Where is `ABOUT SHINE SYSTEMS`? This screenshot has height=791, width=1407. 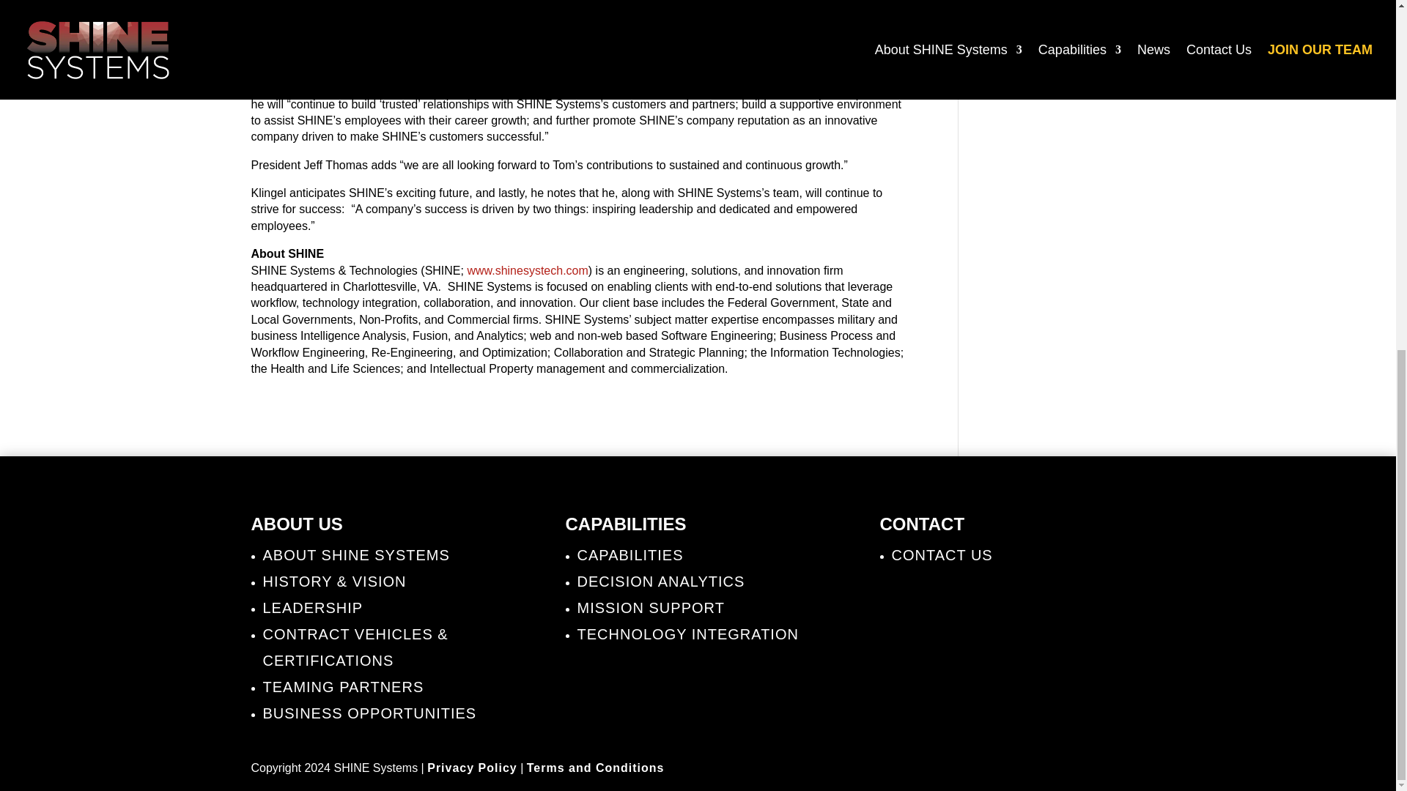 ABOUT SHINE SYSTEMS is located at coordinates (355, 555).